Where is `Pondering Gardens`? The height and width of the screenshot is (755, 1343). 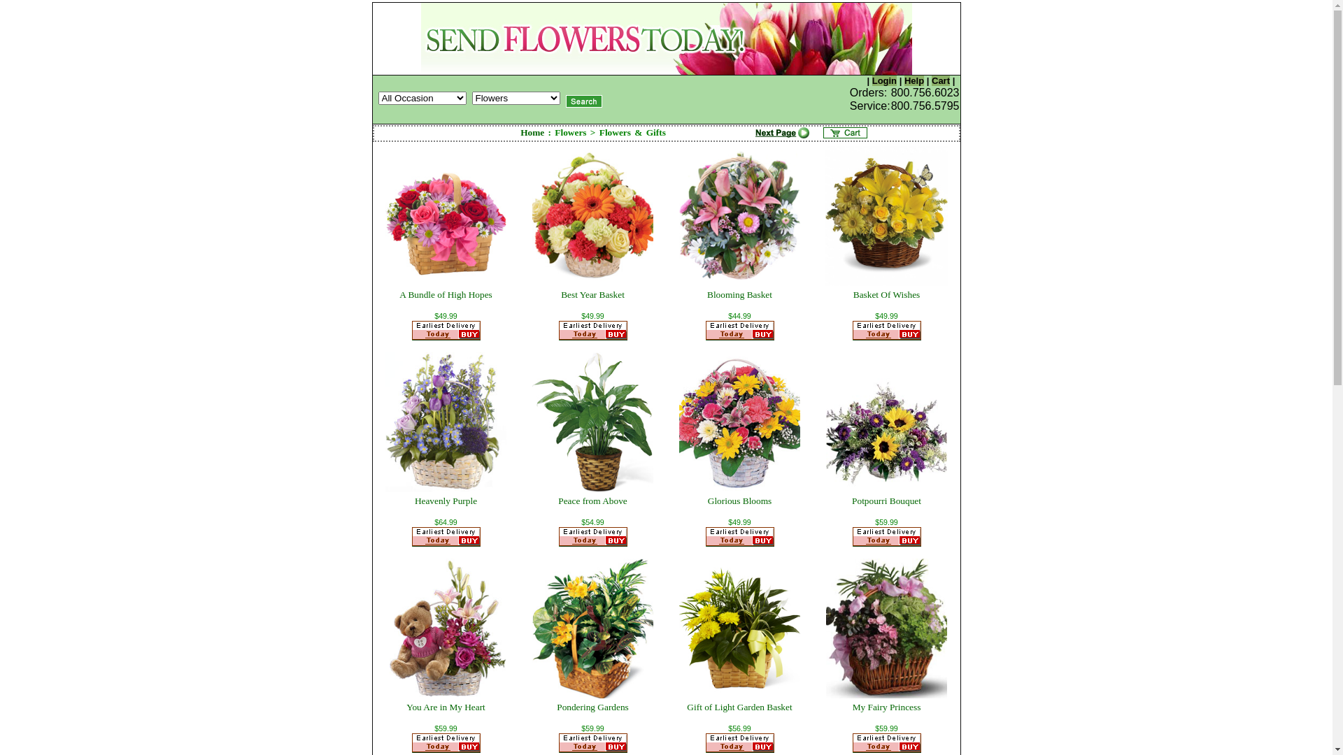 Pondering Gardens is located at coordinates (593, 707).